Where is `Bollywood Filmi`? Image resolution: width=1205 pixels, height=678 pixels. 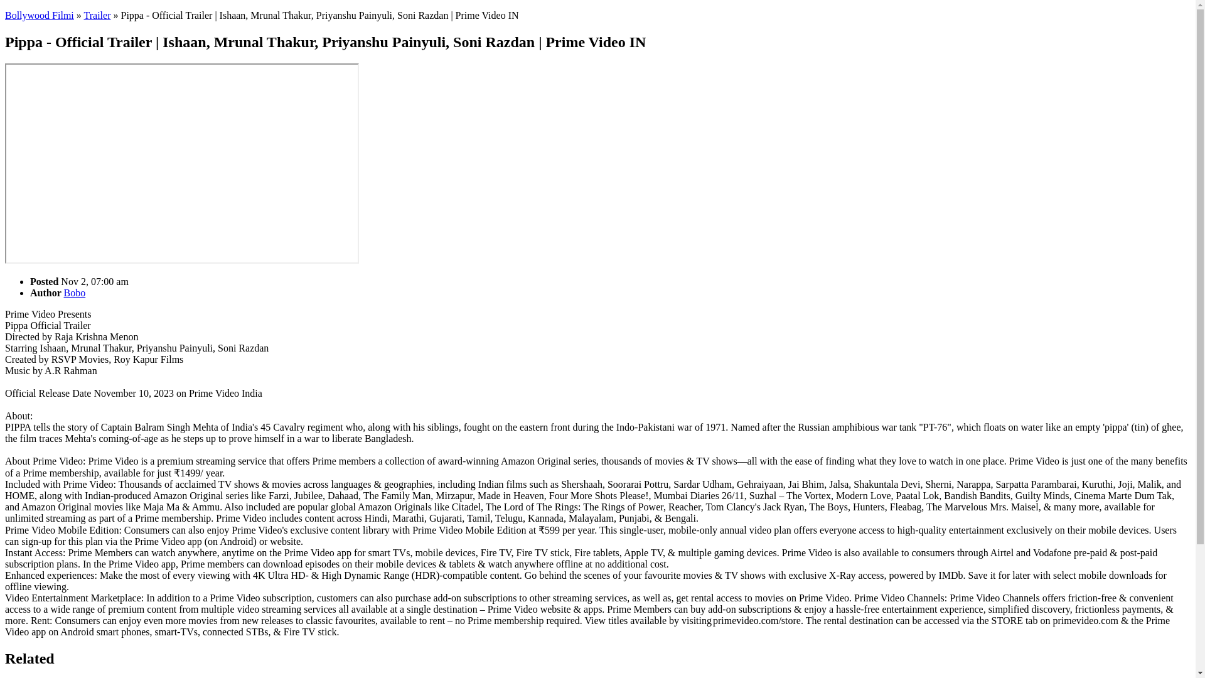 Bollywood Filmi is located at coordinates (39, 15).